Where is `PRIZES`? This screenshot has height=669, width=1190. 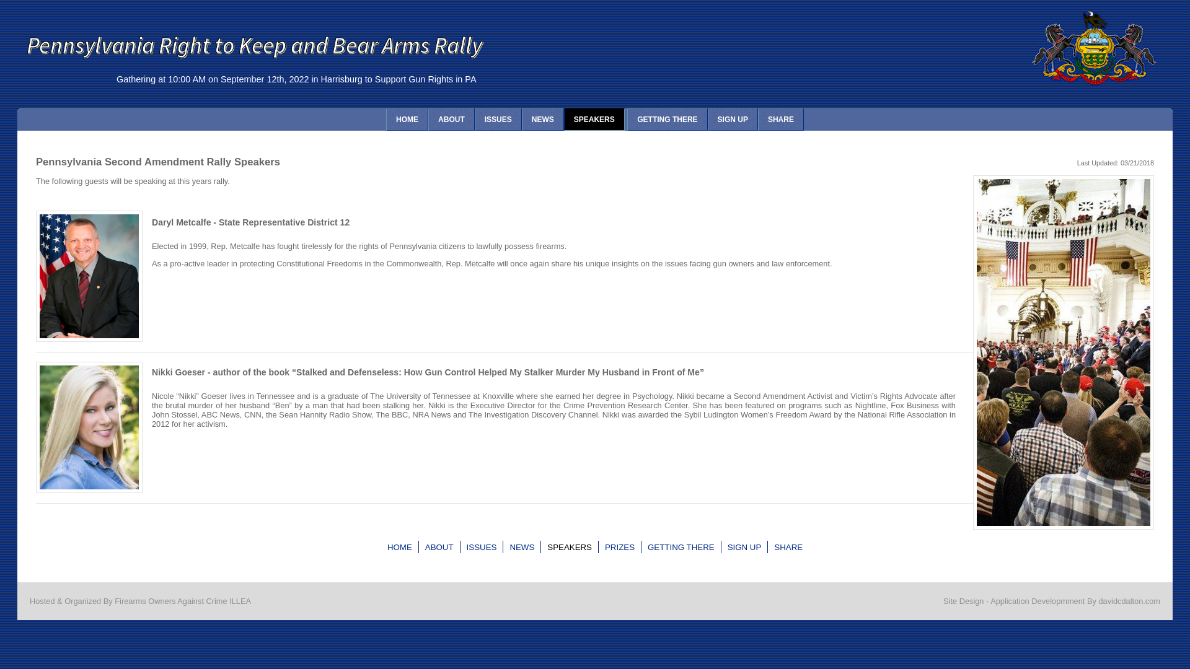 PRIZES is located at coordinates (620, 548).